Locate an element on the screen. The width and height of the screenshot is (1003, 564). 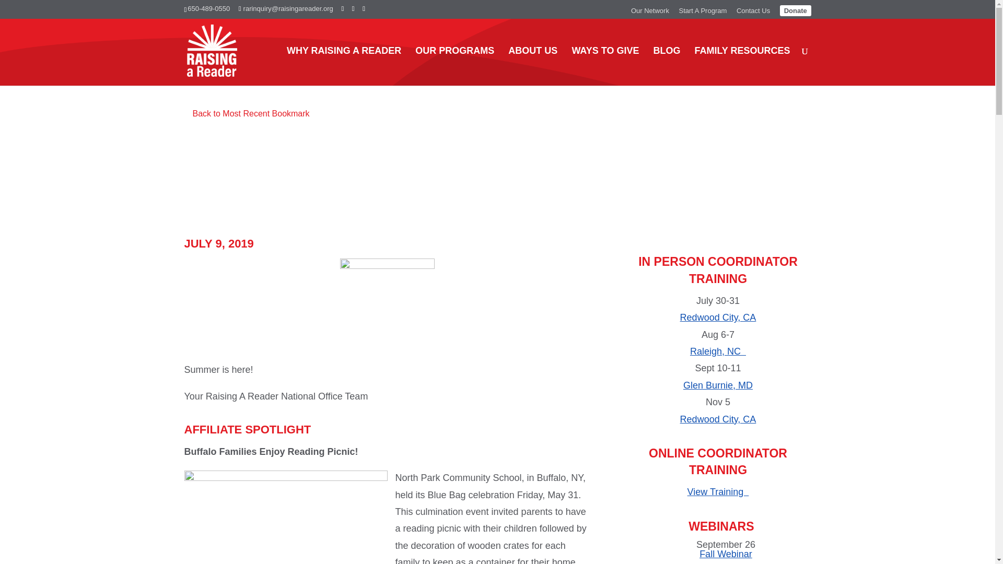
Back to Most Recent Bookmark is located at coordinates (246, 114).